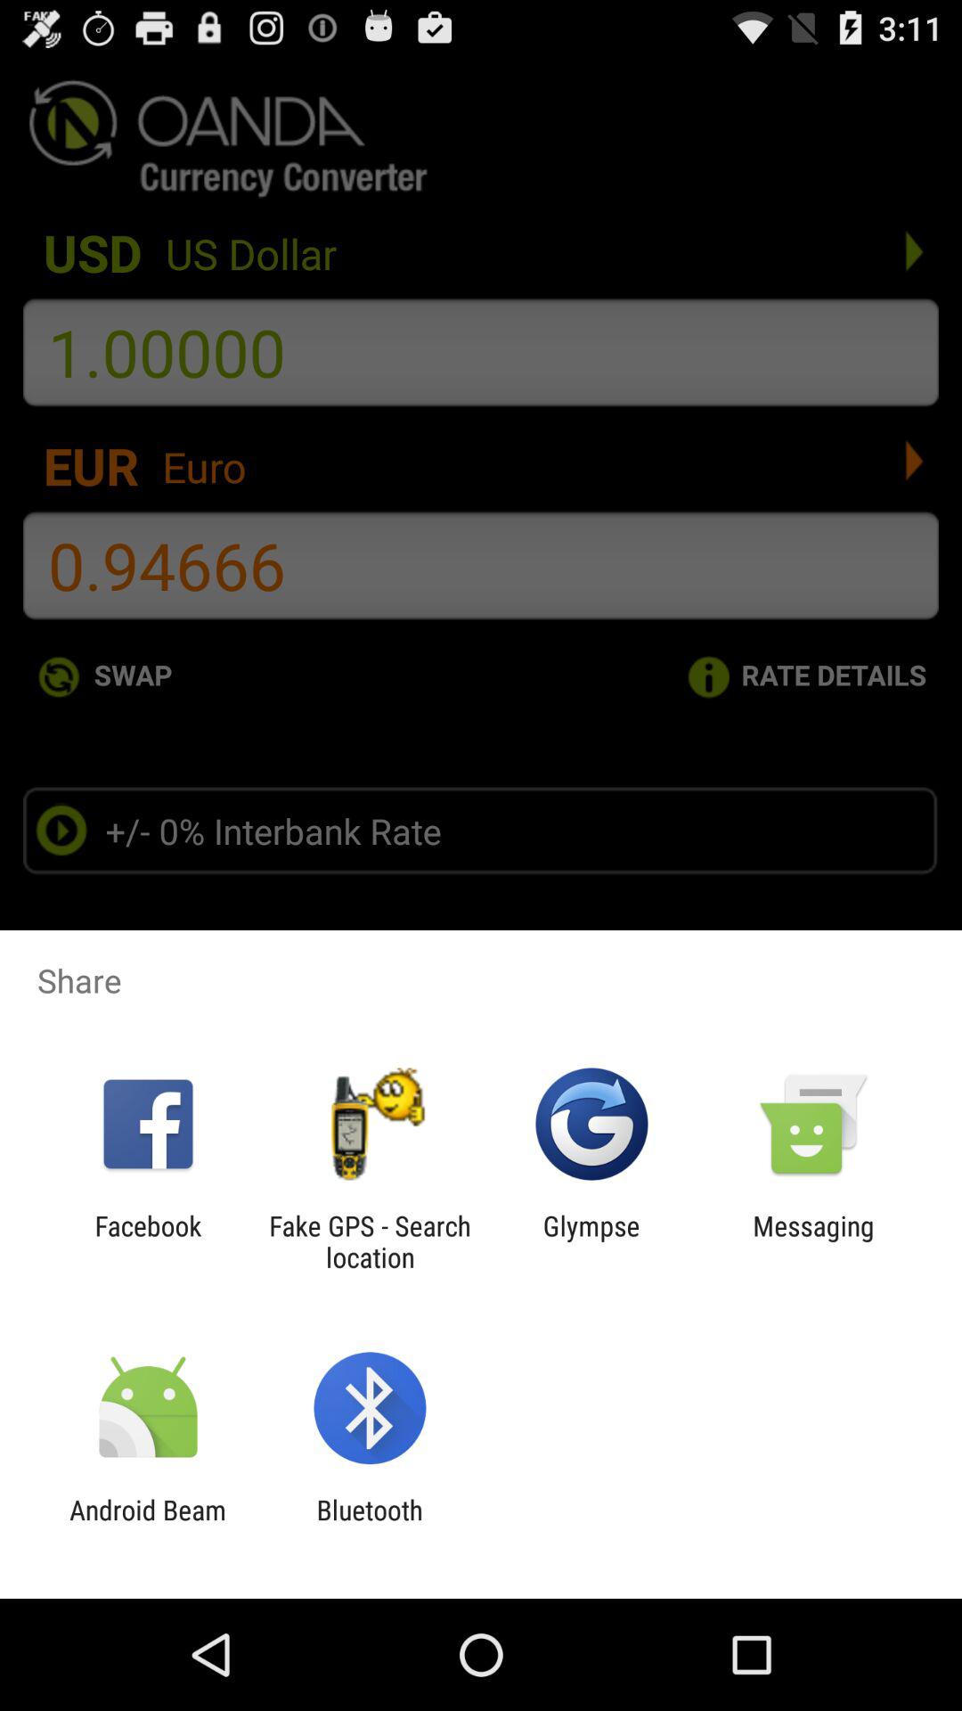 The image size is (962, 1711). What do you see at coordinates (369, 1526) in the screenshot?
I see `turn on the bluetooth icon` at bounding box center [369, 1526].